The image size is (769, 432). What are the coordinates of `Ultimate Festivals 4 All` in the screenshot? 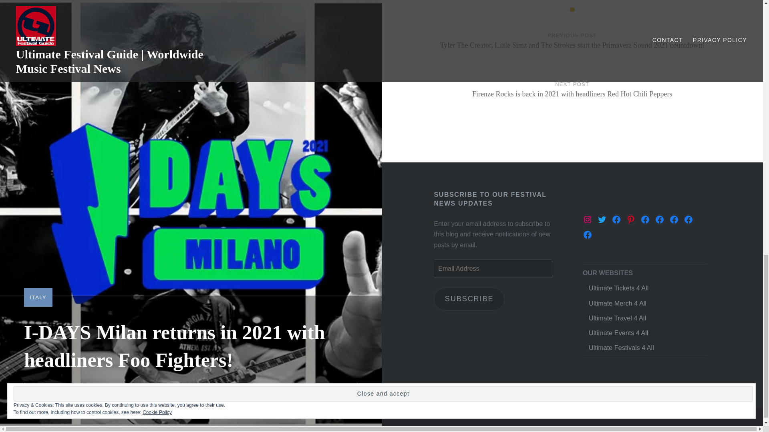 It's located at (622, 347).